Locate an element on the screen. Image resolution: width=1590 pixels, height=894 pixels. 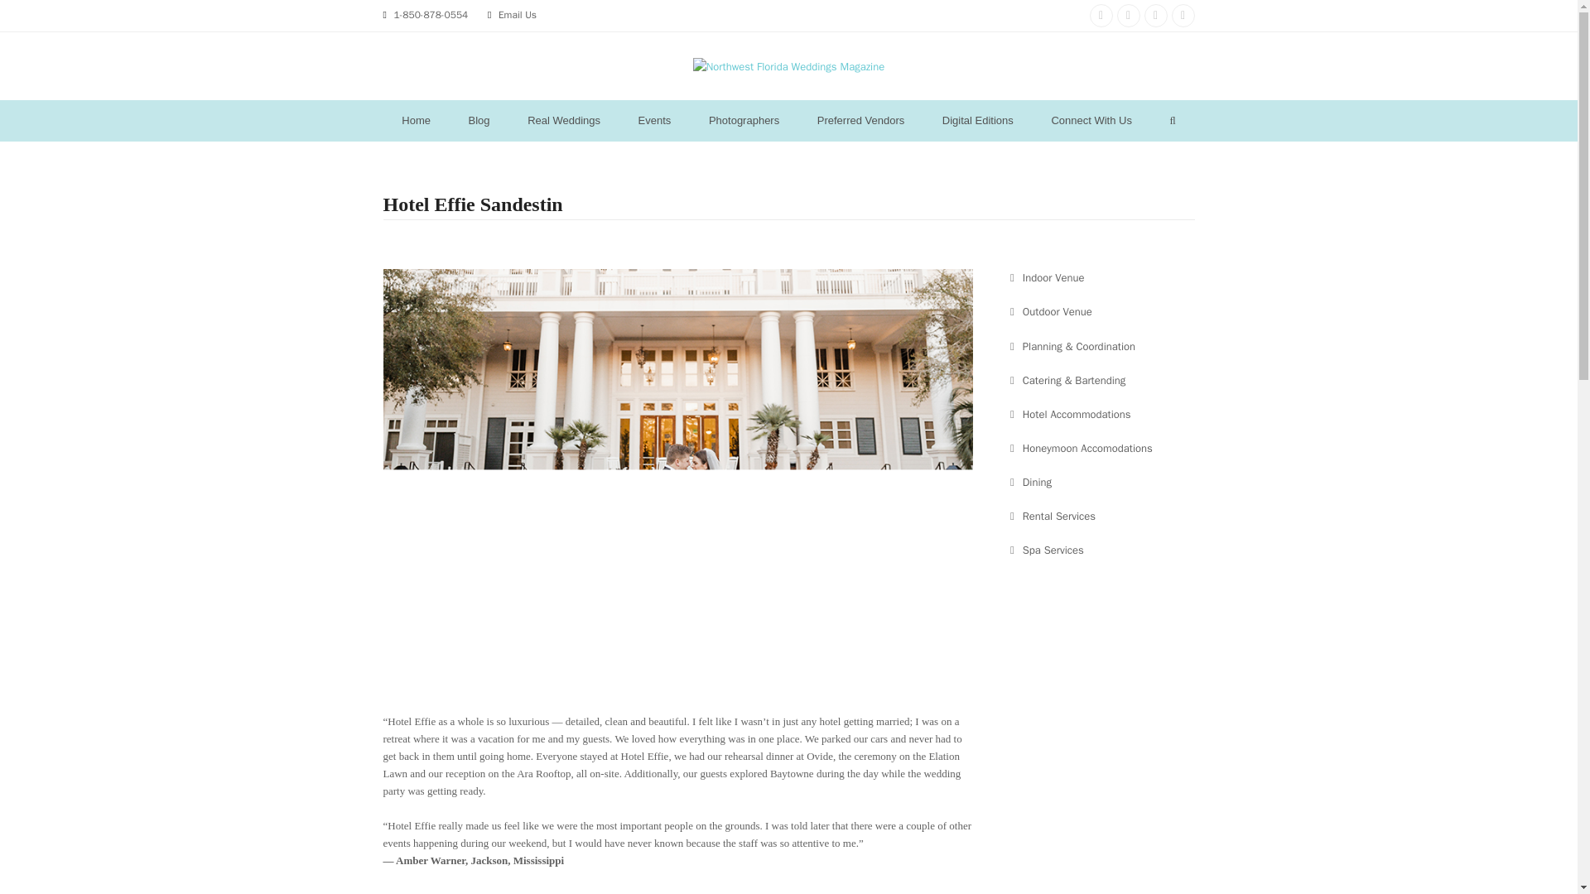
Facebook is located at coordinates (1128, 16).